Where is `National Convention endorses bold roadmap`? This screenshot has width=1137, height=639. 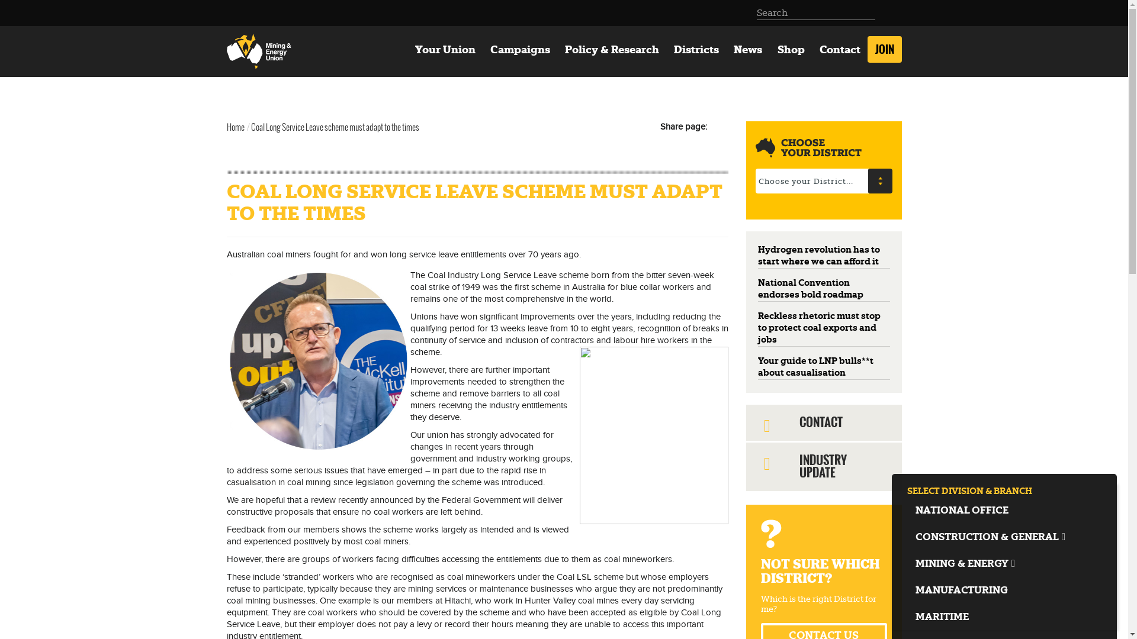
National Convention endorses bold roadmap is located at coordinates (811, 289).